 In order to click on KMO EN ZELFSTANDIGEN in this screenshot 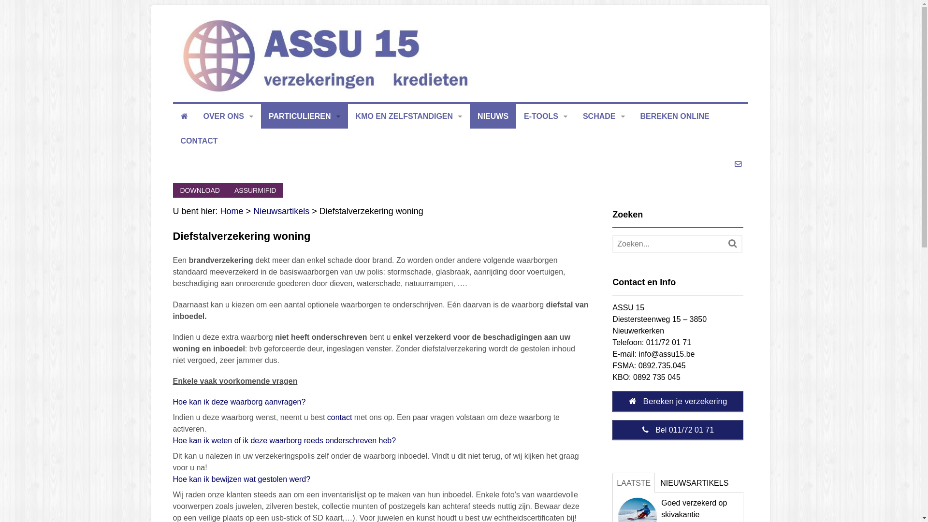, I will do `click(409, 116)`.